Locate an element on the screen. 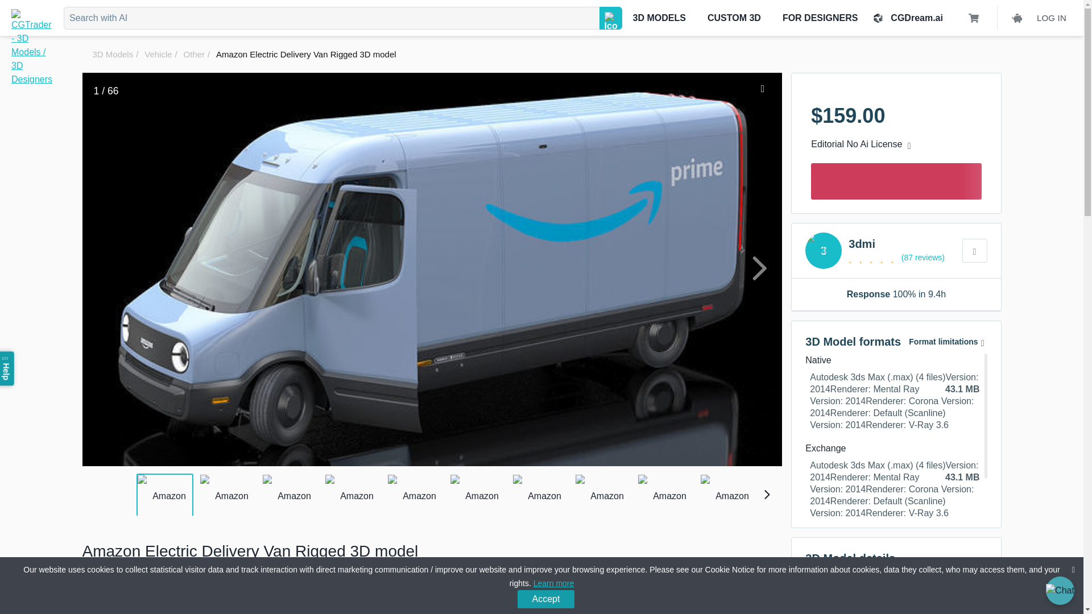 The image size is (1092, 614). 3dmi is located at coordinates (901, 257).